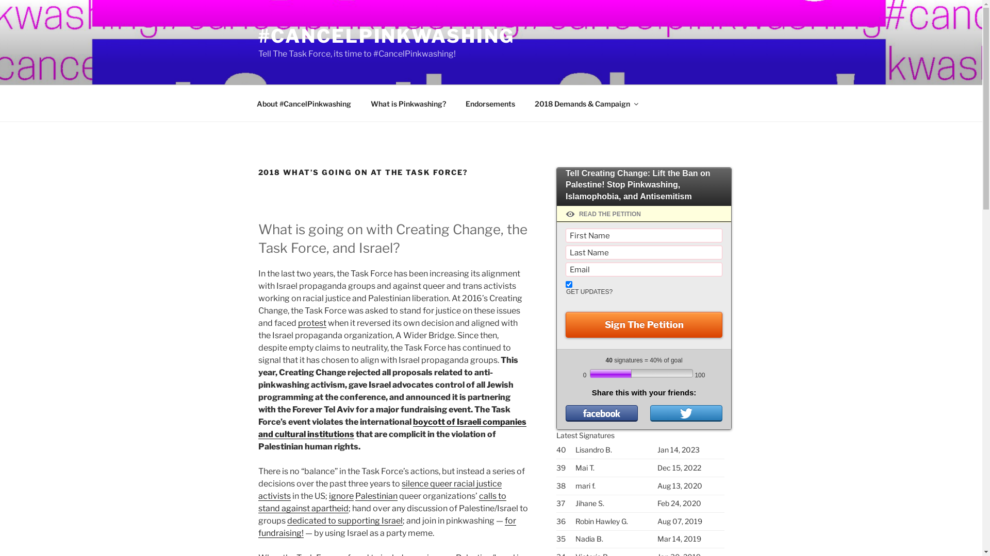 The height and width of the screenshot is (556, 990). What do you see at coordinates (491, 103) in the screenshot?
I see `Endorsements` at bounding box center [491, 103].